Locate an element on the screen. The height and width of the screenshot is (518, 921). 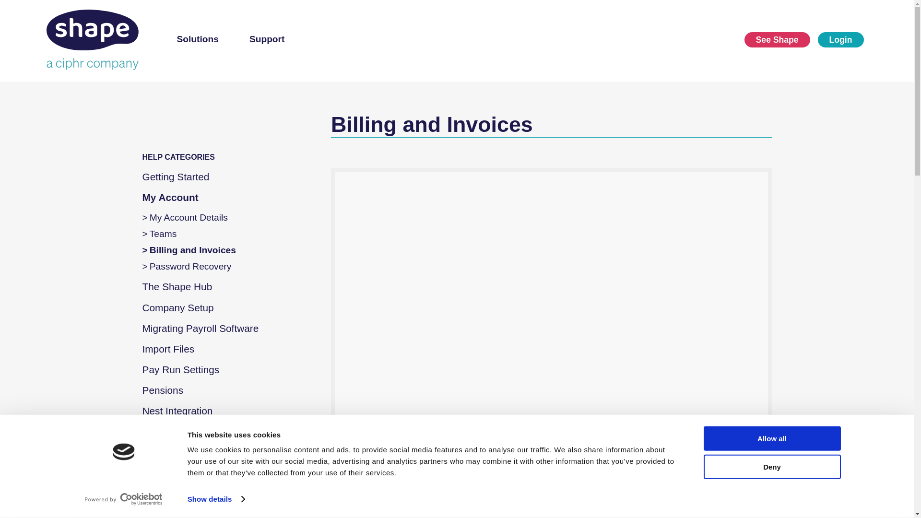
Solutions is located at coordinates (198, 41).